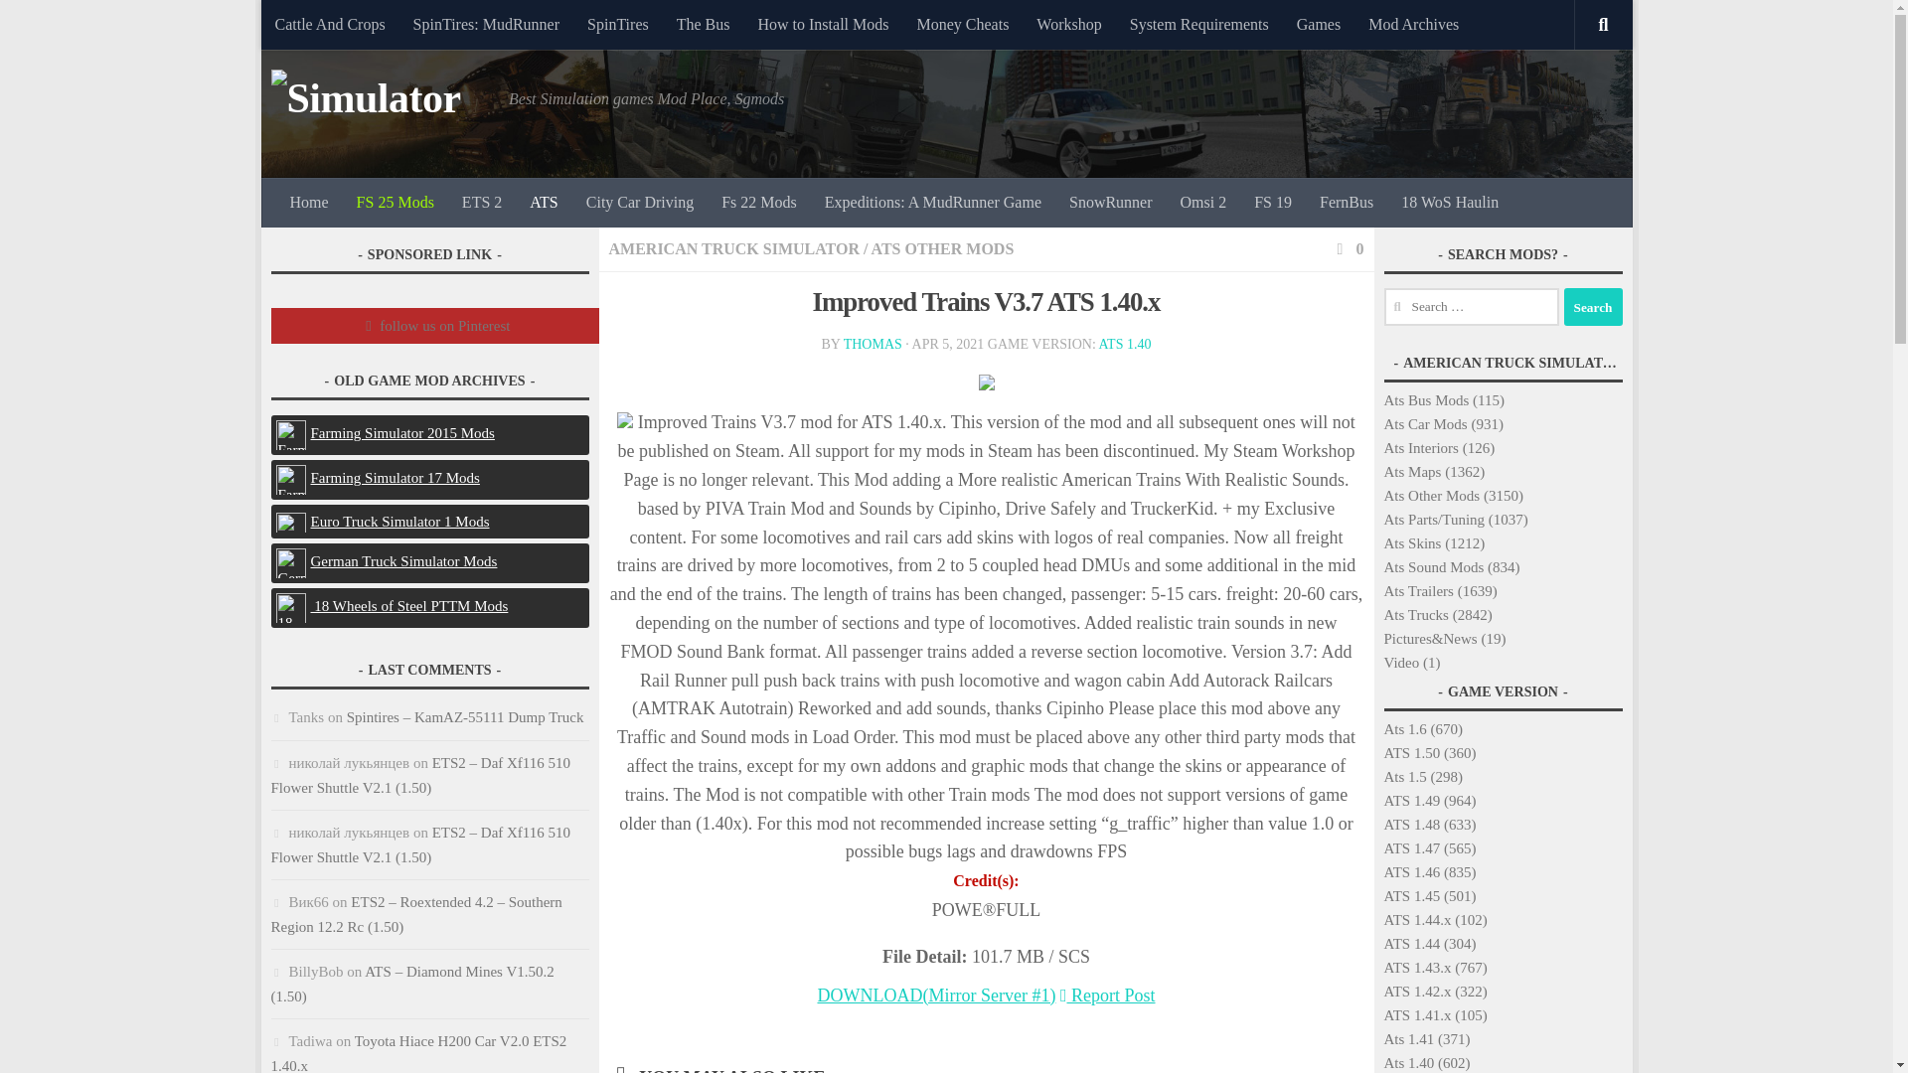  What do you see at coordinates (481, 203) in the screenshot?
I see `ETS 2` at bounding box center [481, 203].